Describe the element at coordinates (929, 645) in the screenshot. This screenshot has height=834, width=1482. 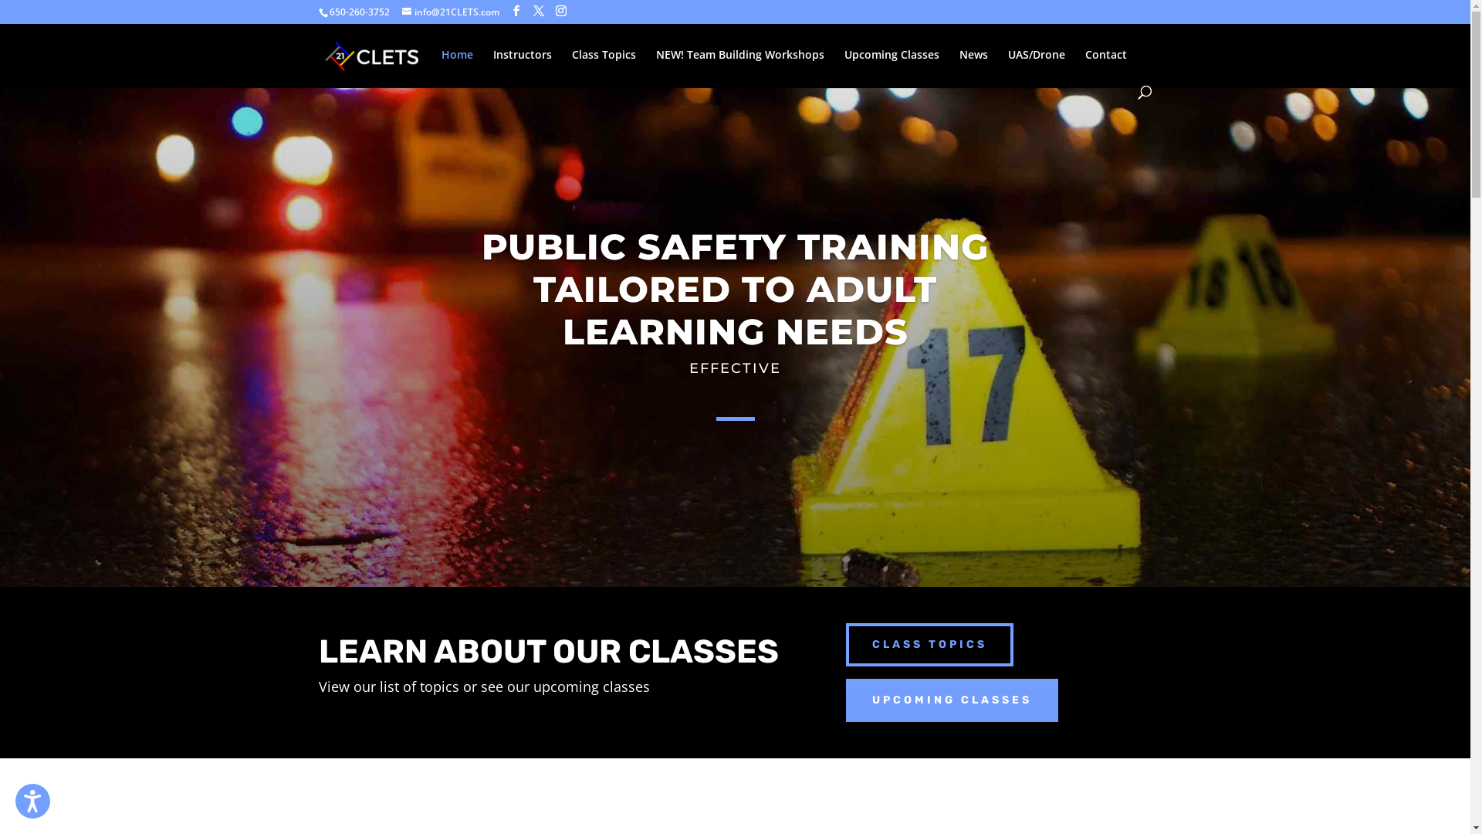
I see `CLASS TOPICS` at that location.